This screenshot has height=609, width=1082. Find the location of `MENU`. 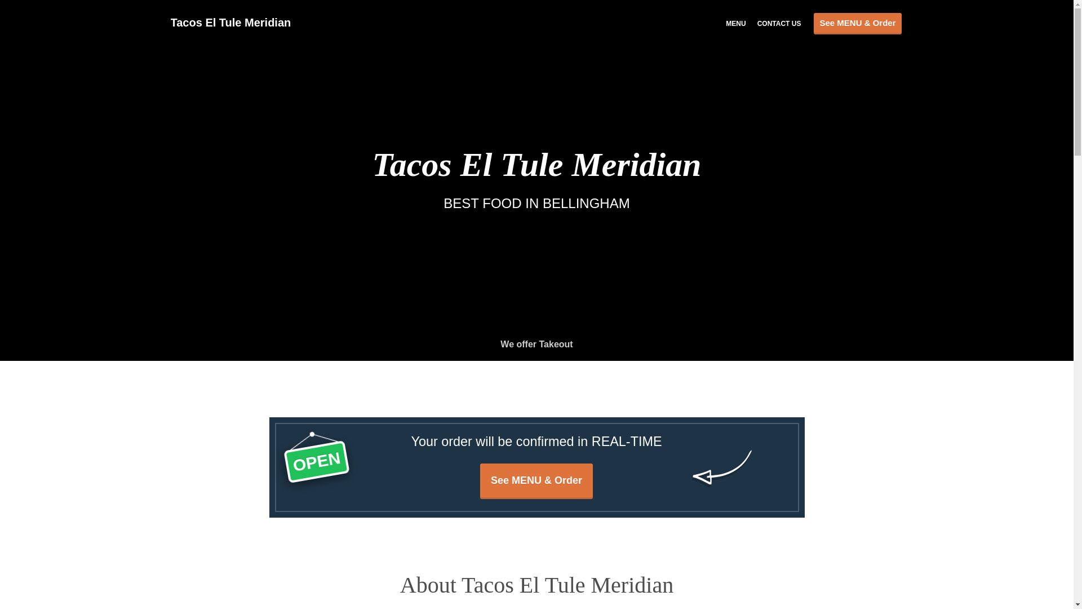

MENU is located at coordinates (735, 23).